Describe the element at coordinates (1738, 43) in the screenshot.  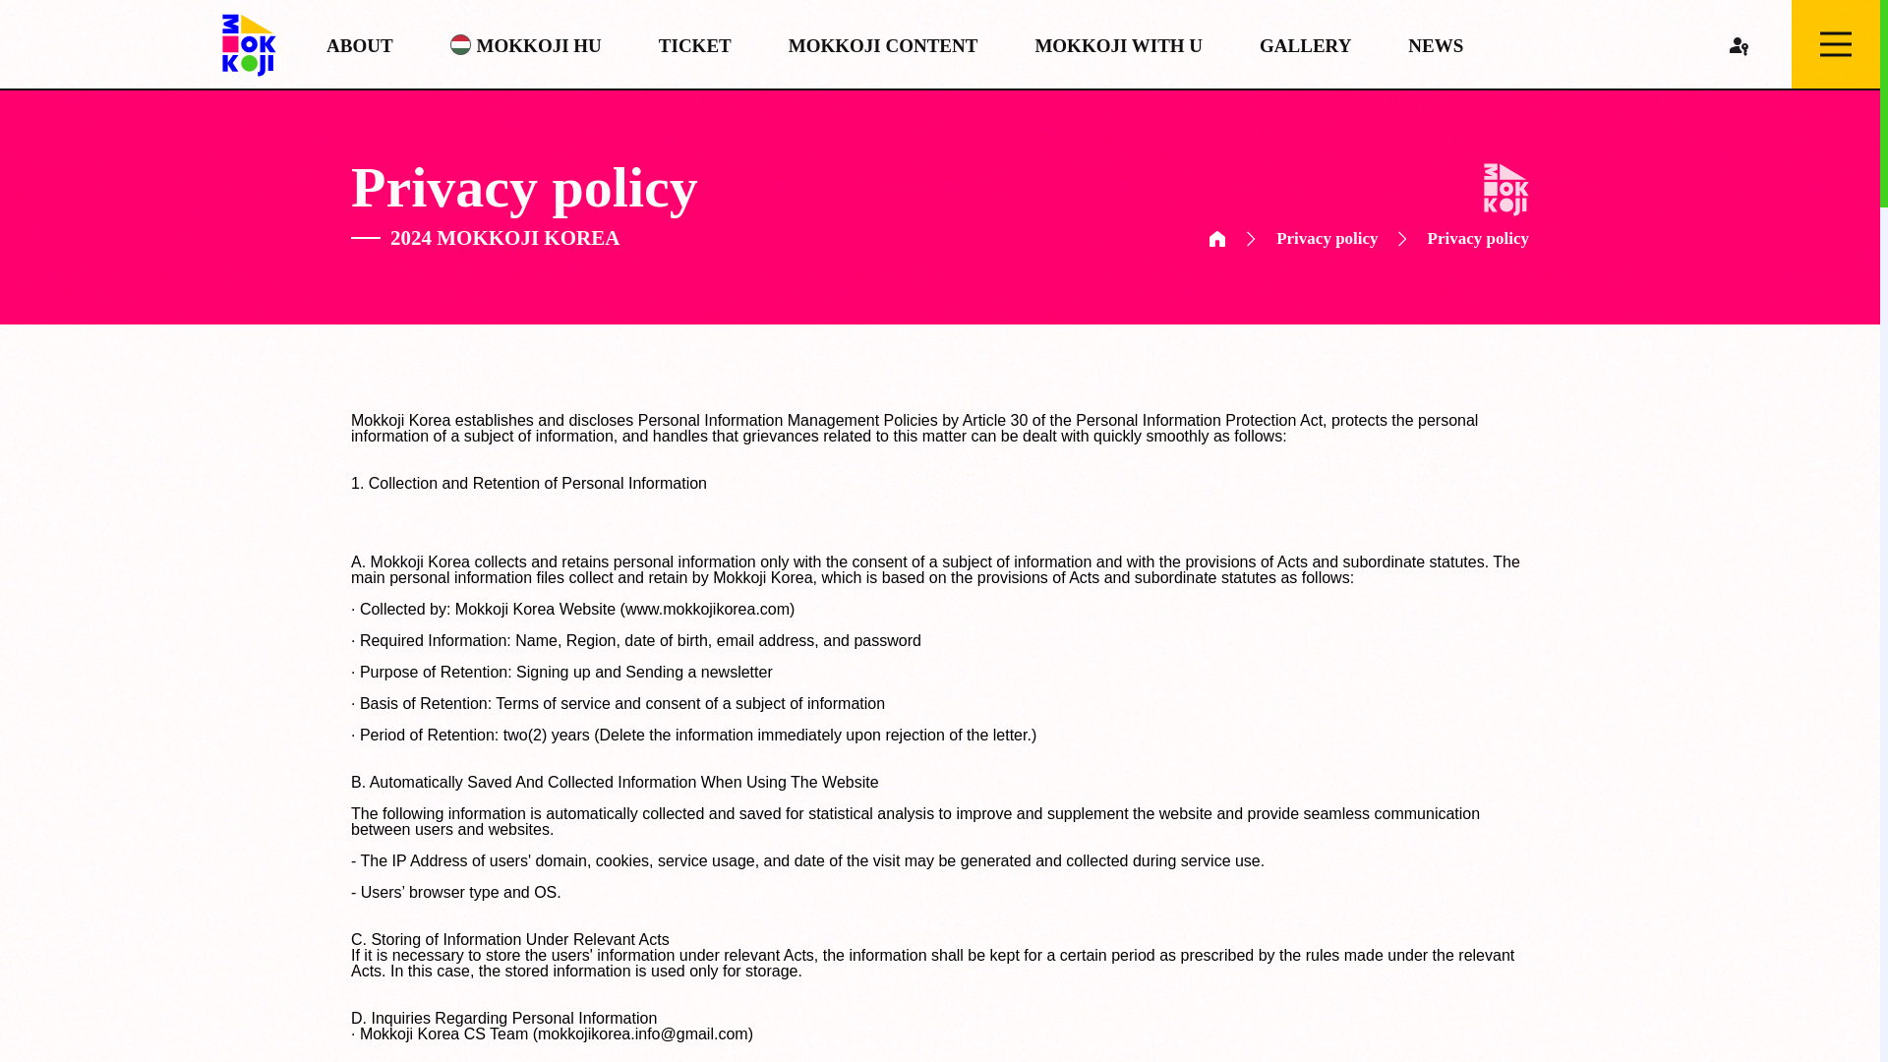
I see `LOGIN` at that location.